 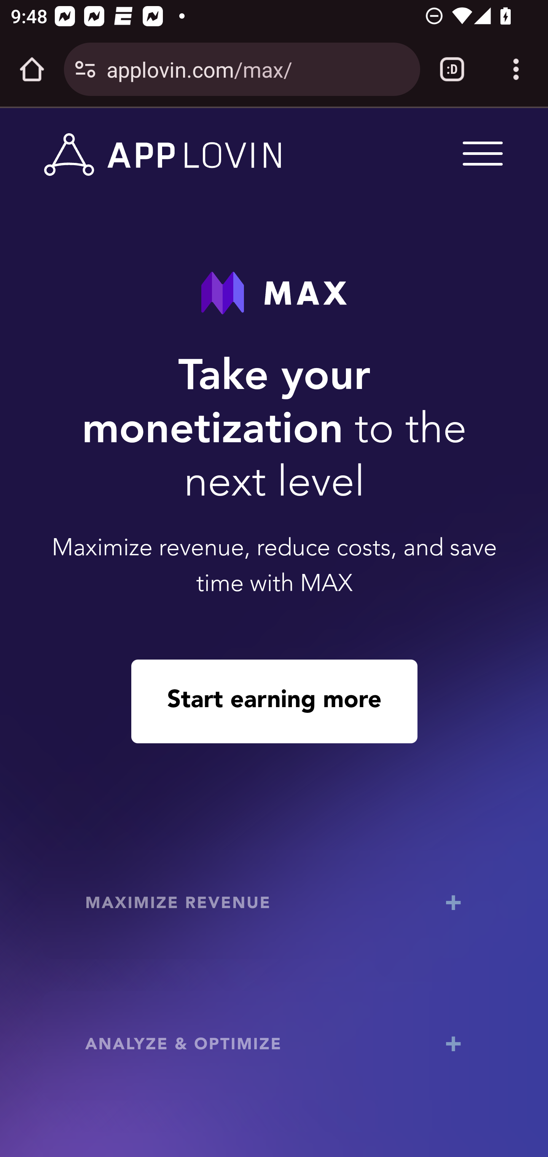 I want to click on Connection is secure, so click(x=85, y=69).